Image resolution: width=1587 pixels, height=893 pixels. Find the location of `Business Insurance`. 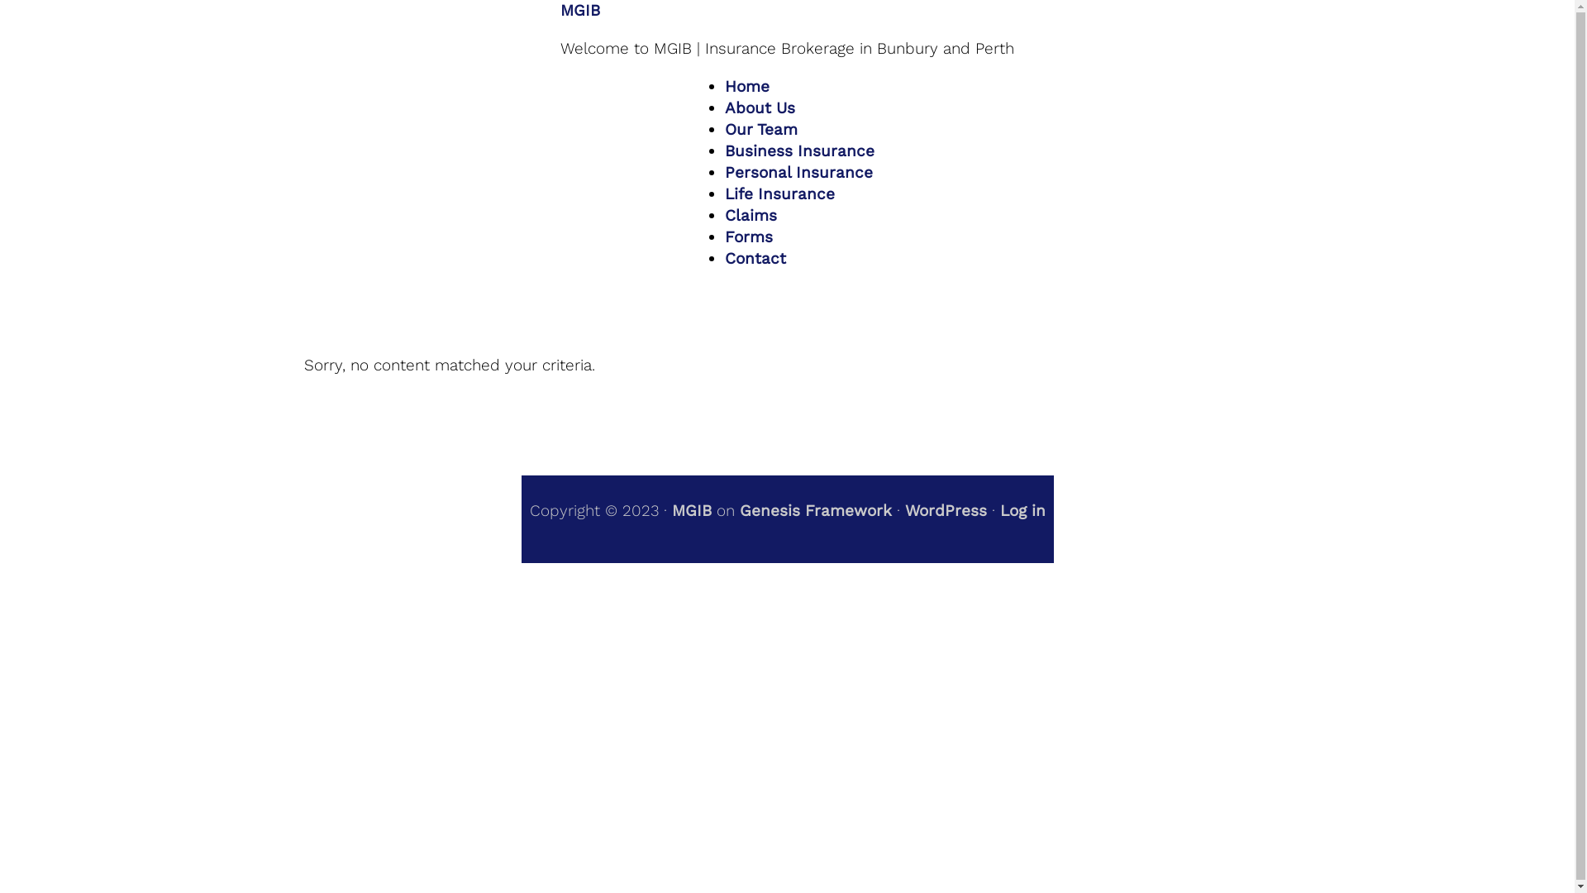

Business Insurance is located at coordinates (800, 150).